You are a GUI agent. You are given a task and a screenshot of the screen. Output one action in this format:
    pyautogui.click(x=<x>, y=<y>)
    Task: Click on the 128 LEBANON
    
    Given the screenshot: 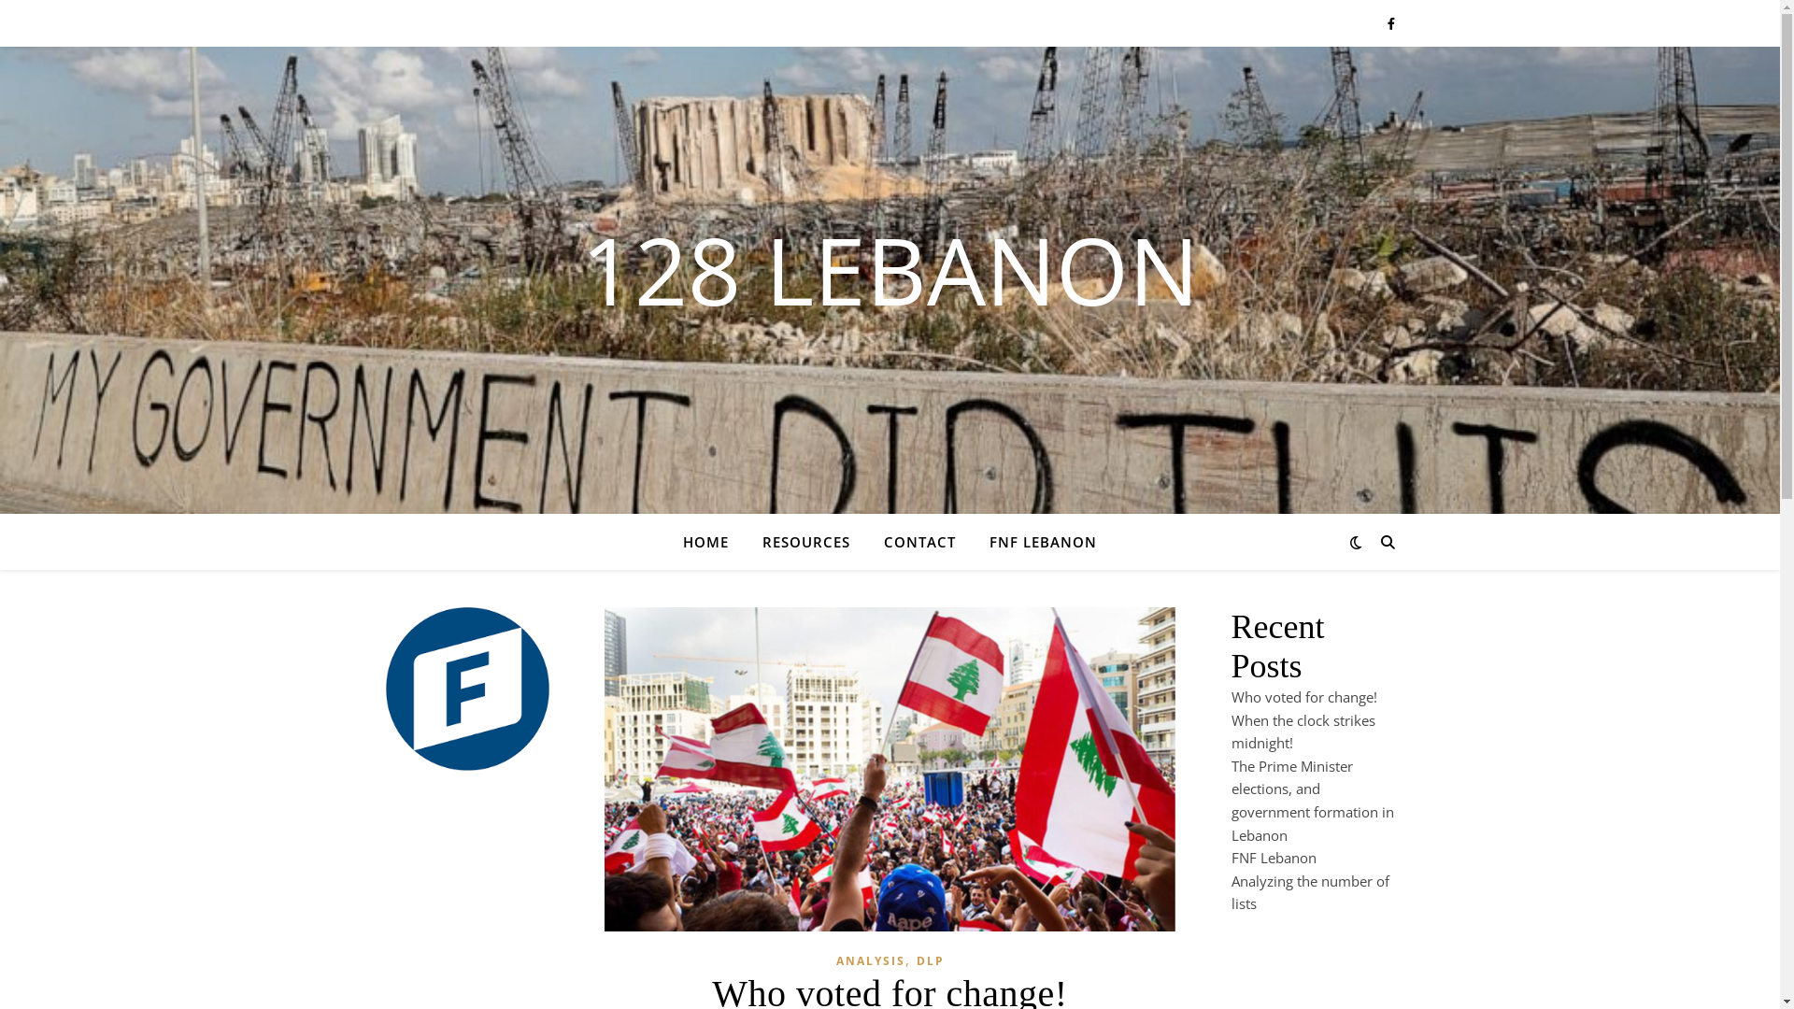 What is the action you would take?
    pyautogui.click(x=890, y=269)
    